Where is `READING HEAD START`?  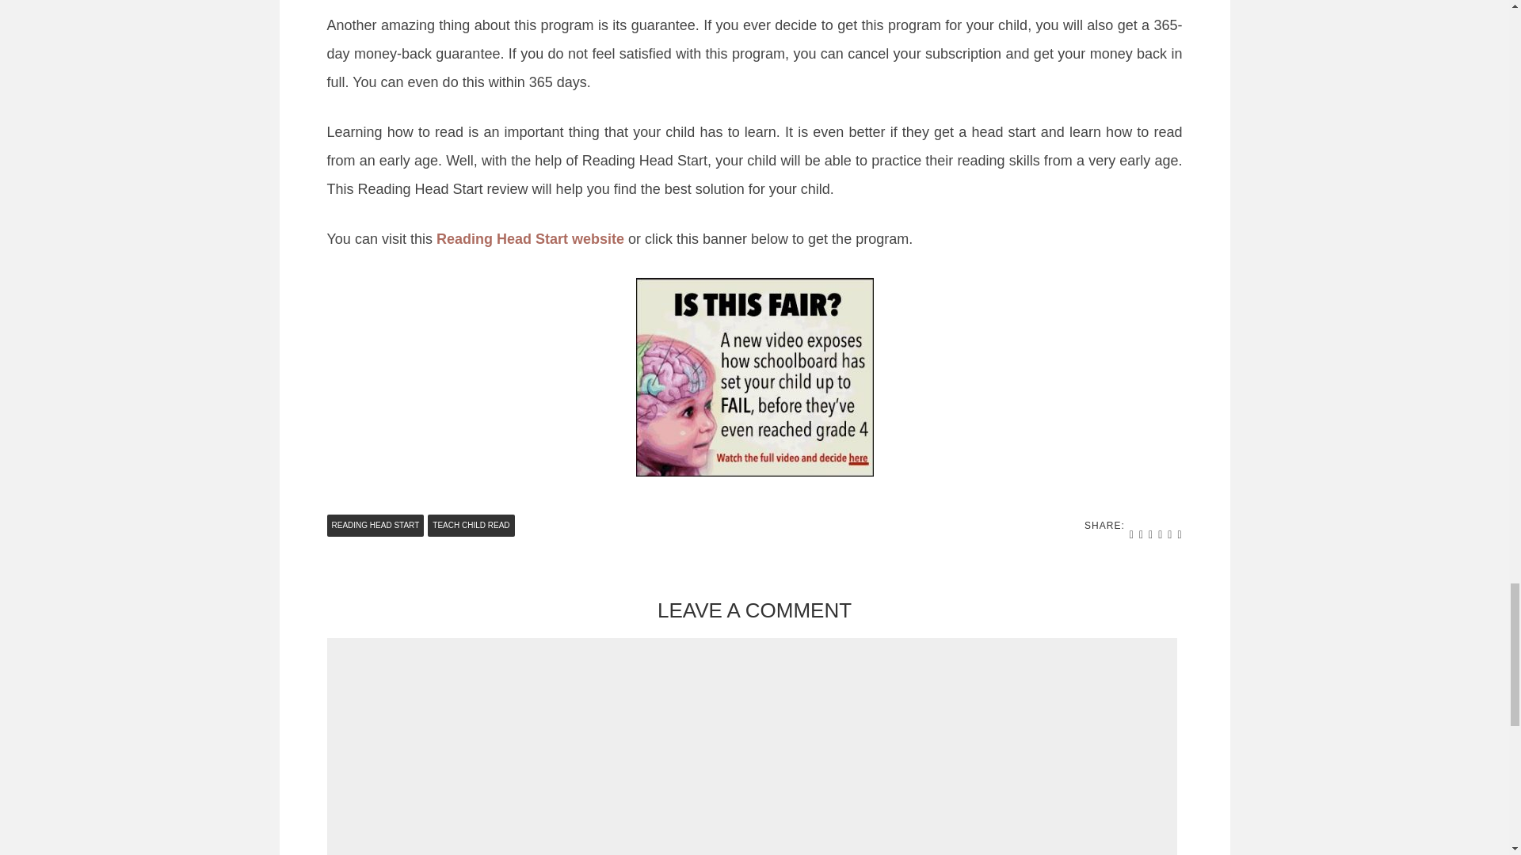
READING HEAD START is located at coordinates (375, 526).